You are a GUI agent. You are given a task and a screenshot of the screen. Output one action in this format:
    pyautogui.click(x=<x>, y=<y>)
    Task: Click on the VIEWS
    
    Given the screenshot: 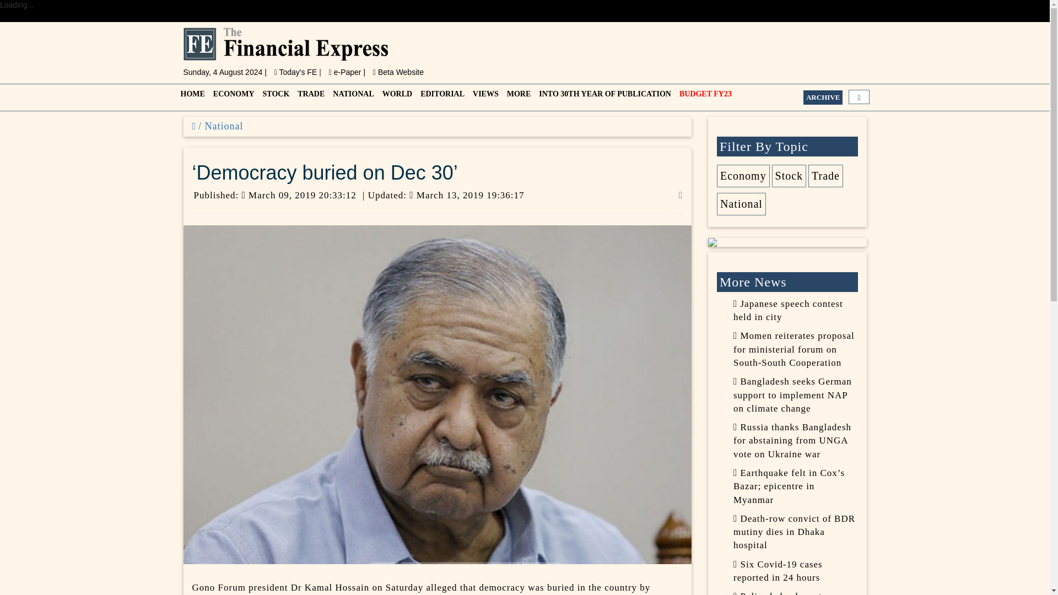 What is the action you would take?
    pyautogui.click(x=484, y=97)
    